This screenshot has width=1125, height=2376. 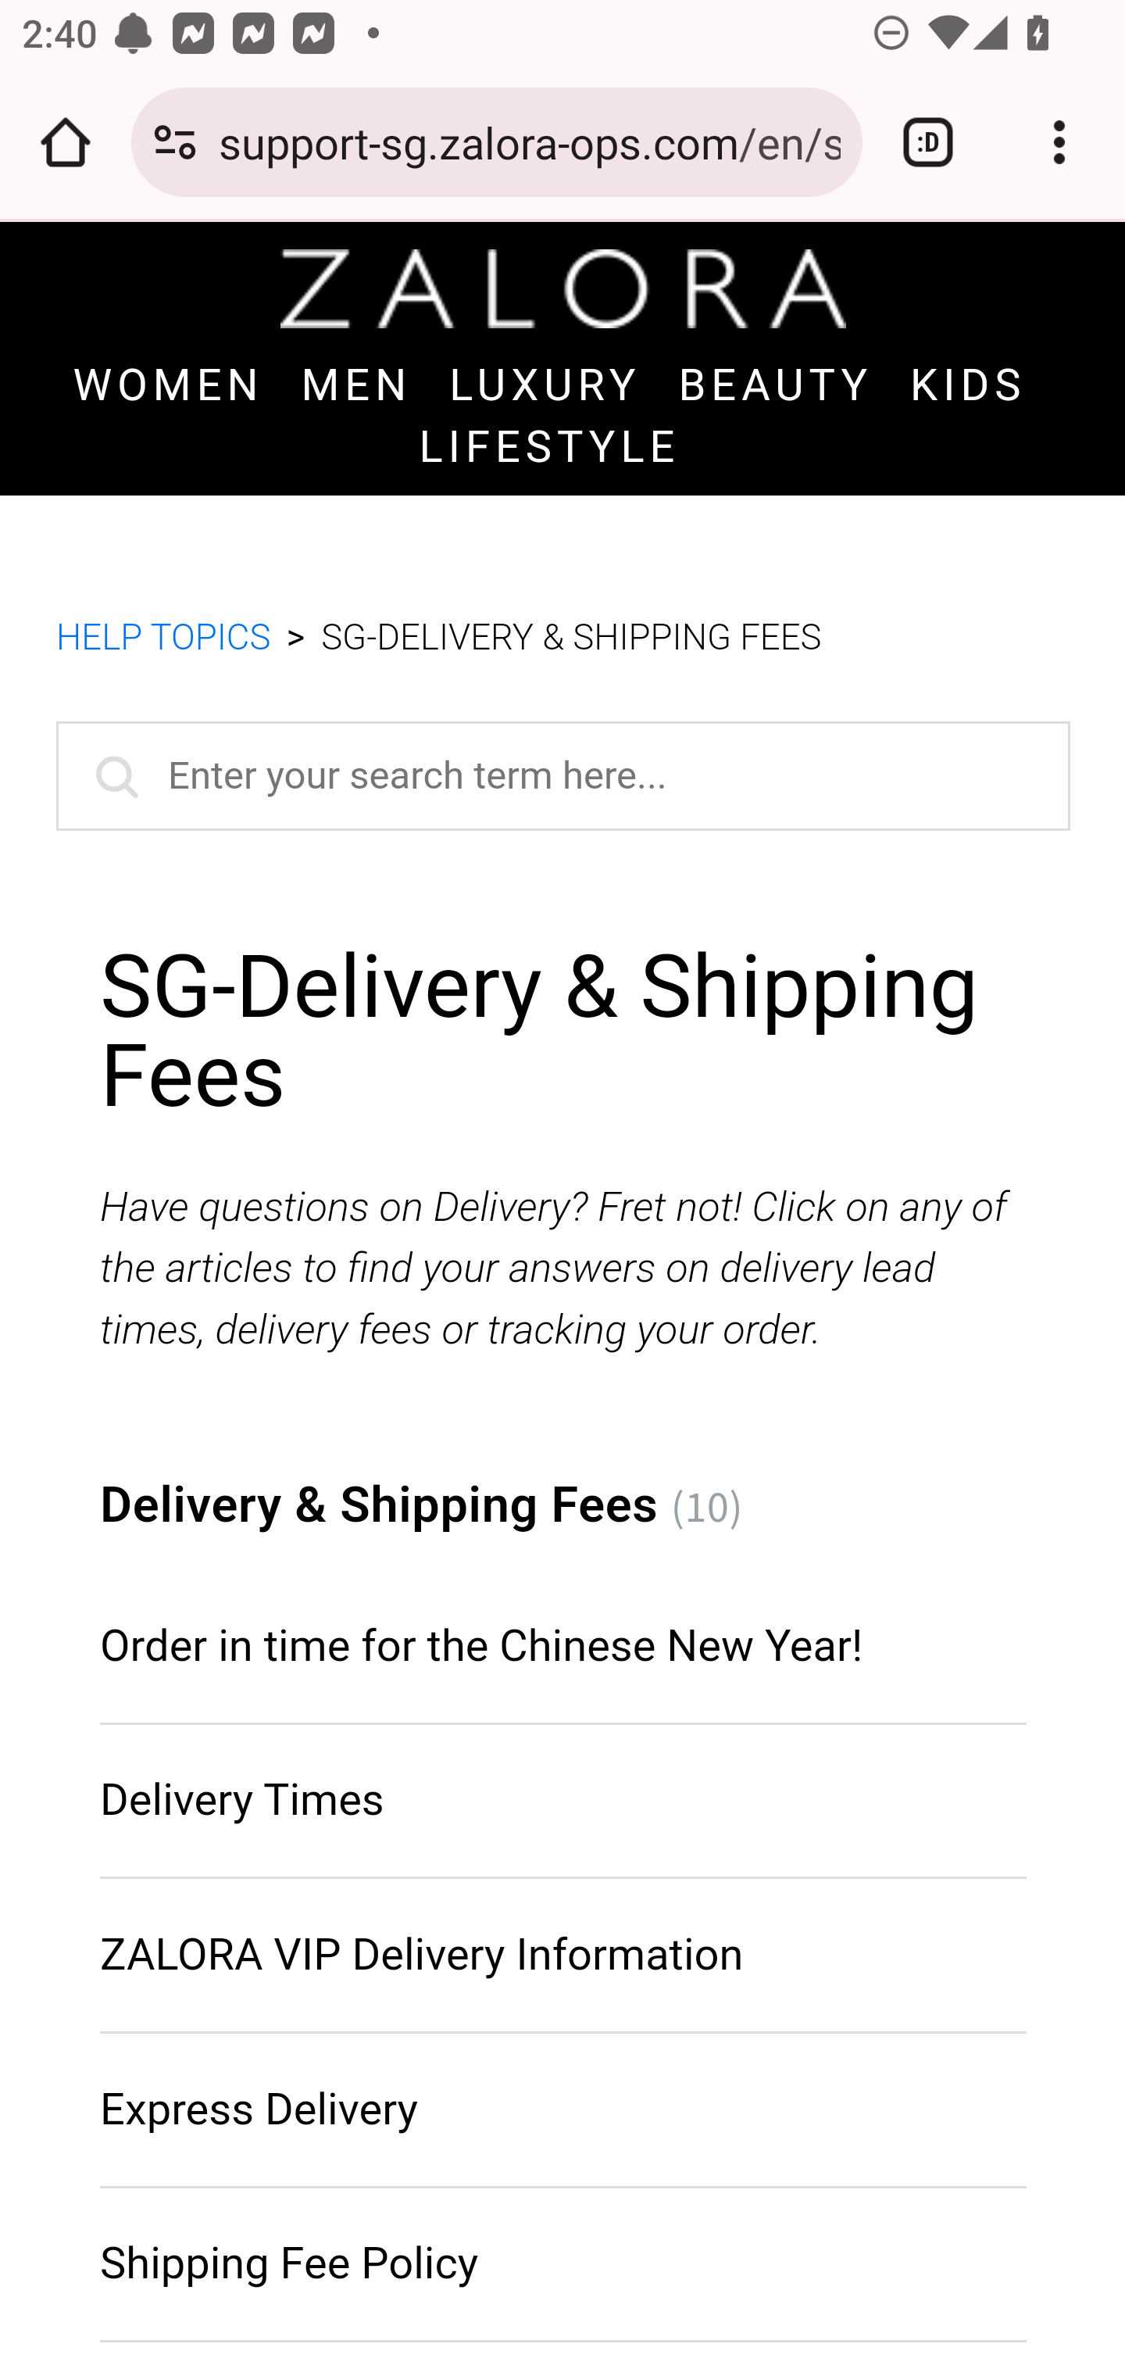 I want to click on Customize and control Google Chrome, so click(x=1059, y=142).